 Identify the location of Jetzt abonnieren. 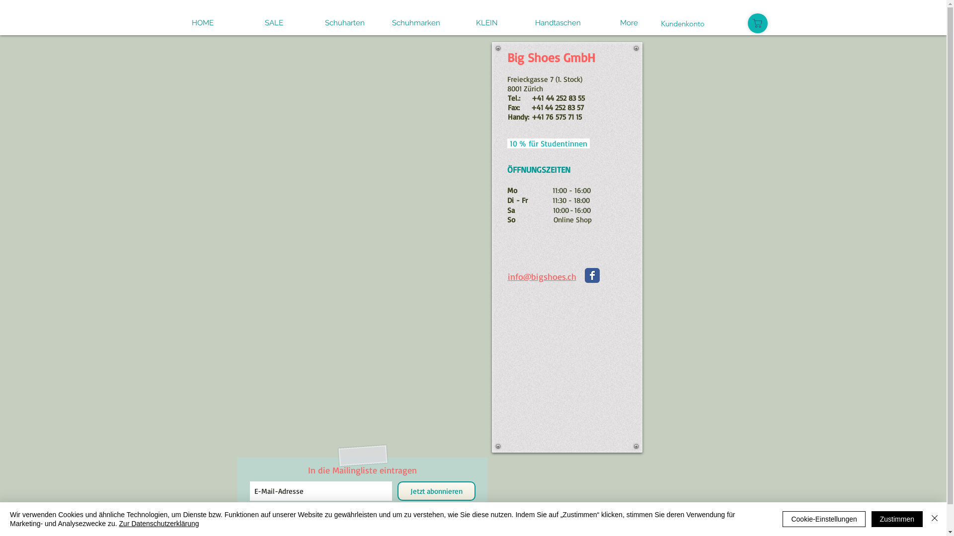
(436, 491).